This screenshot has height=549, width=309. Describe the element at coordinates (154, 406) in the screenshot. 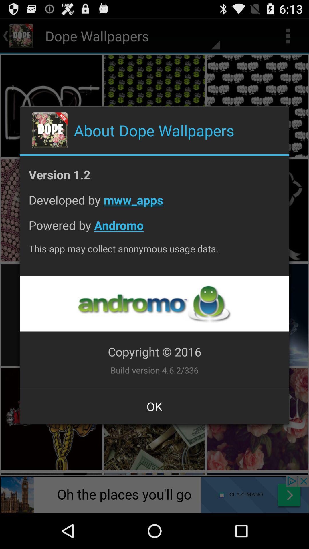

I see `jump to ok item` at that location.